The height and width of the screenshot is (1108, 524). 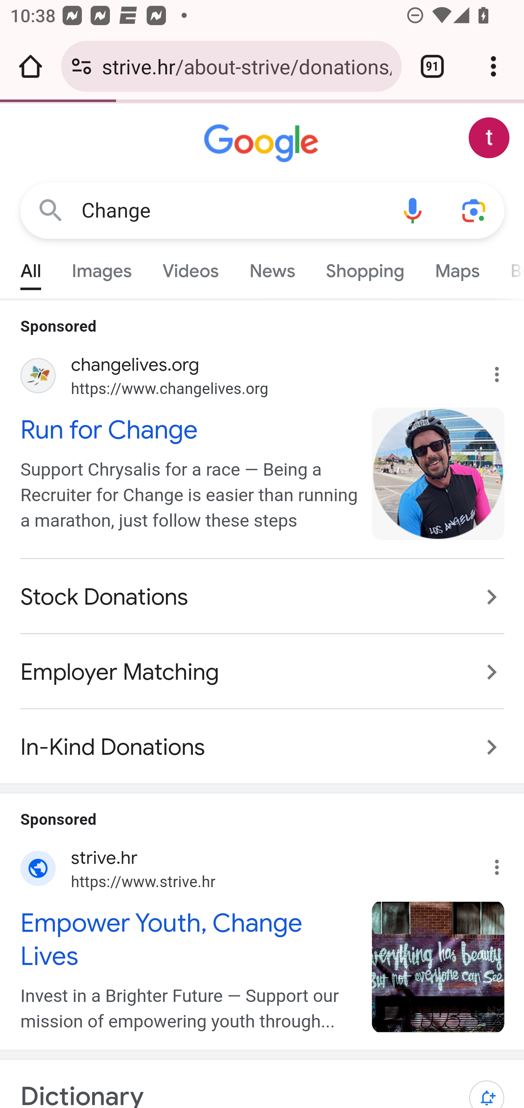 What do you see at coordinates (493, 66) in the screenshot?
I see `Customize and control Google Chrome` at bounding box center [493, 66].